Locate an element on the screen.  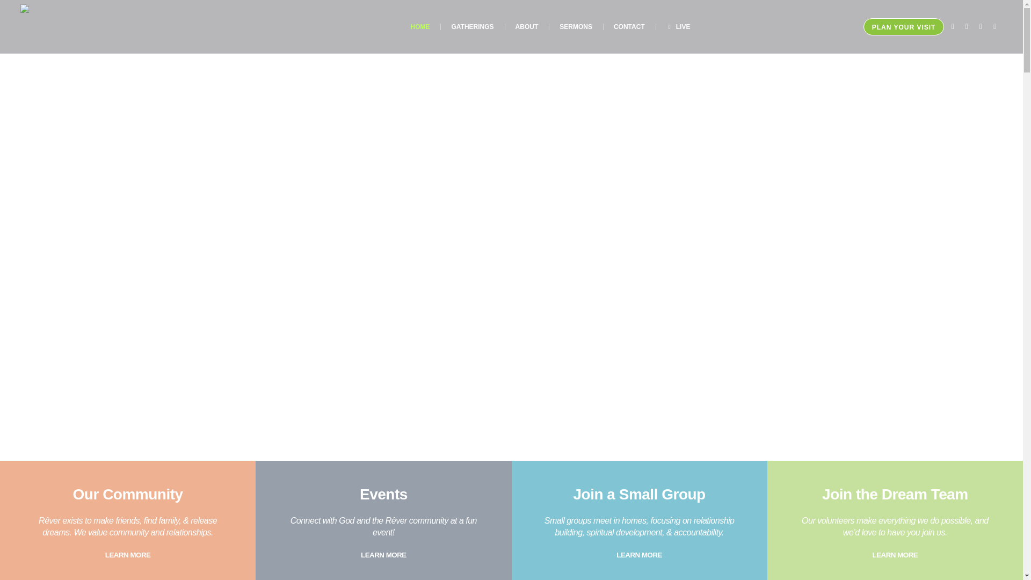
Facebook is located at coordinates (953, 27).